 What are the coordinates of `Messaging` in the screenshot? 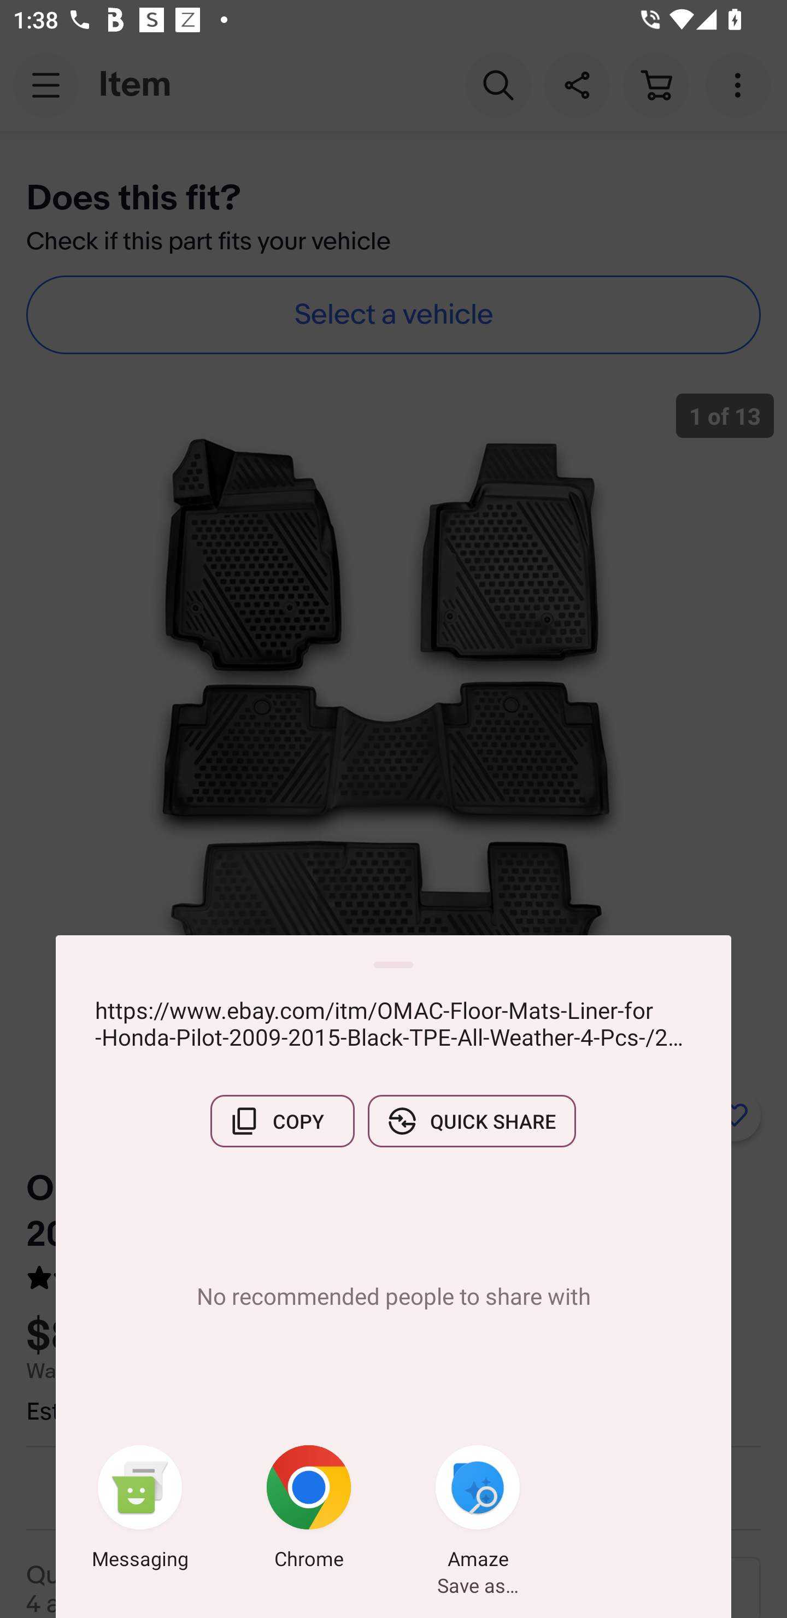 It's located at (140, 1510).